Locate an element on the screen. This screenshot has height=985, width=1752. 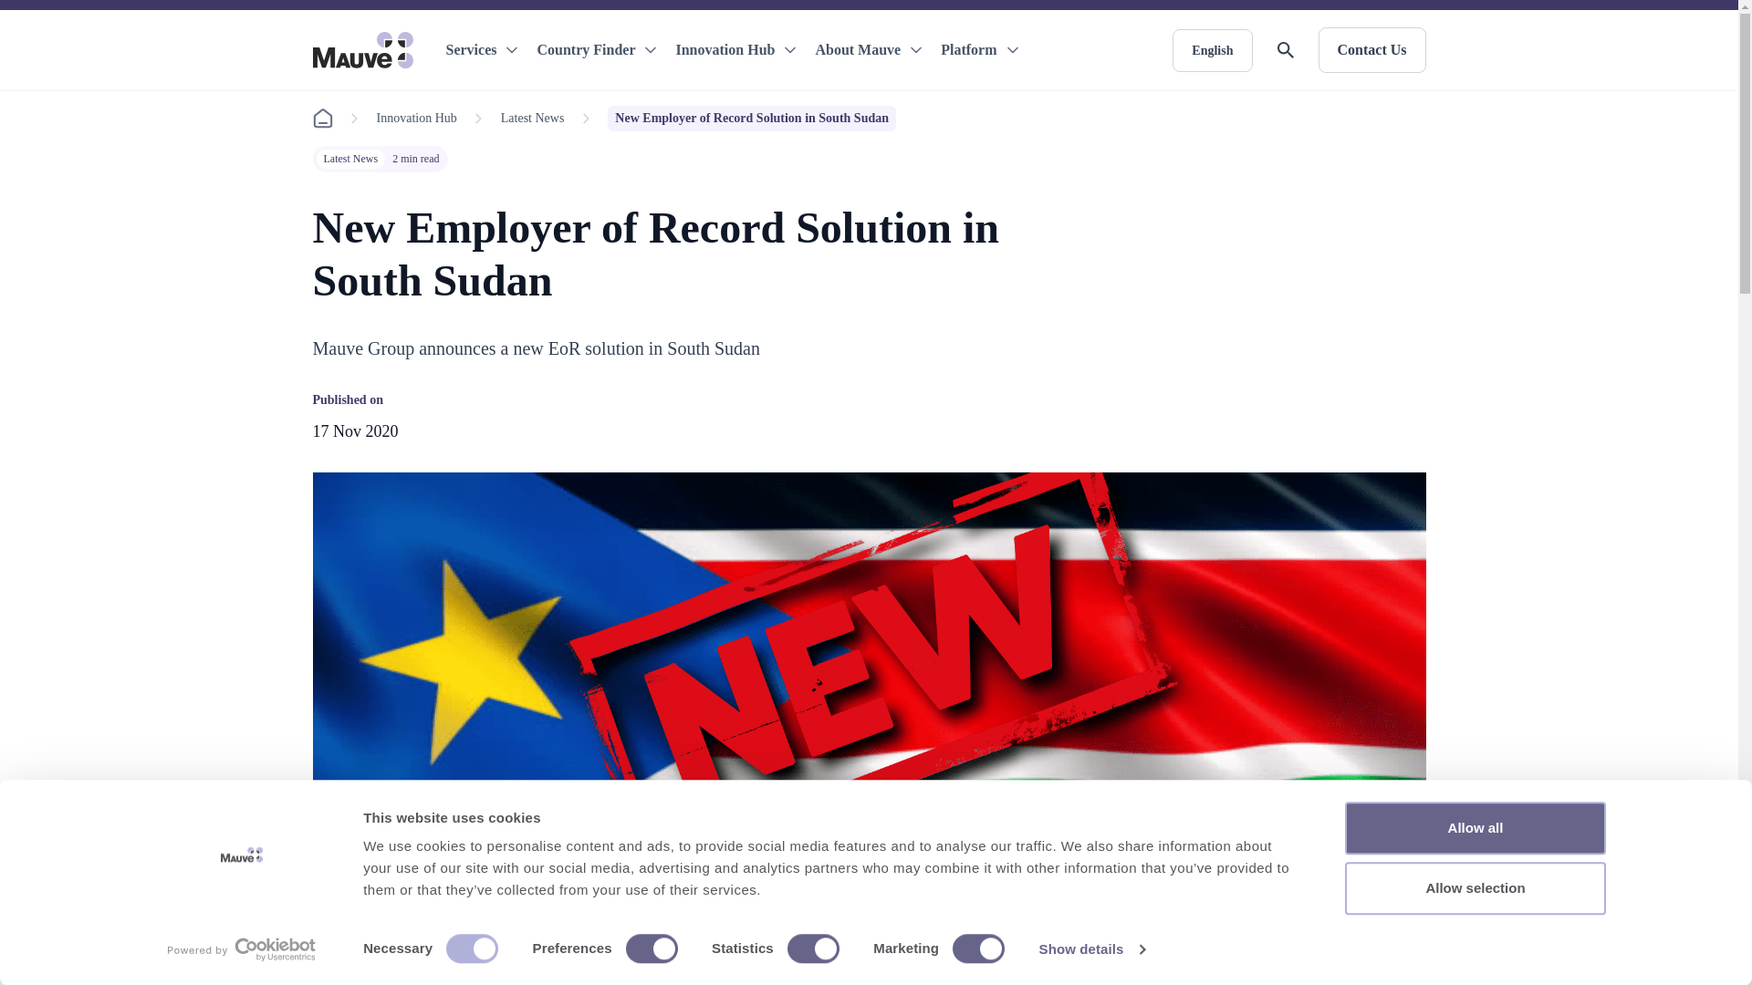
Tuesday 17 November 2020 at 09:19:07 GMT is located at coordinates (354, 430).